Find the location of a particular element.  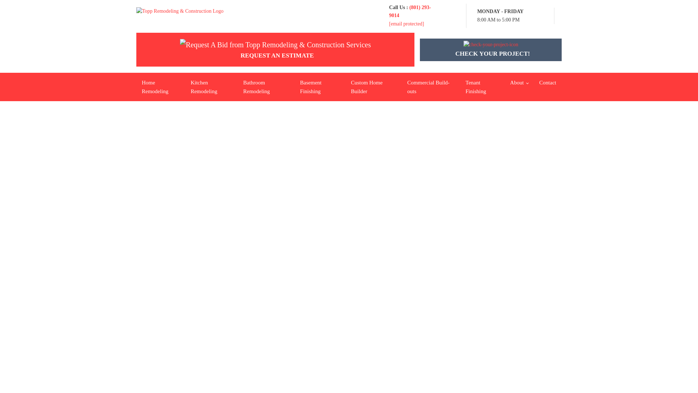

Basement Finishing is located at coordinates (320, 87).